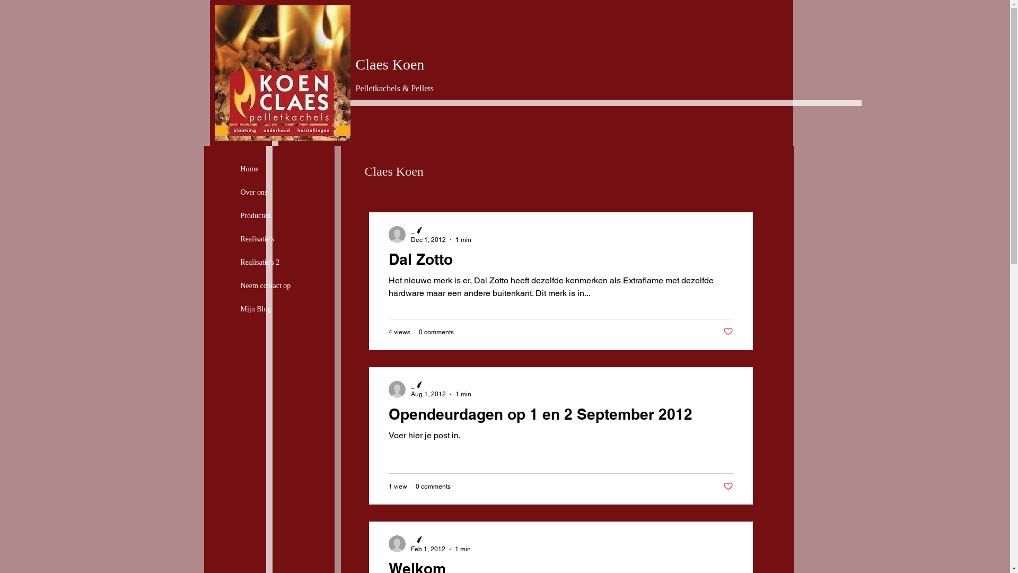  I want to click on Over ons, so click(254, 192).